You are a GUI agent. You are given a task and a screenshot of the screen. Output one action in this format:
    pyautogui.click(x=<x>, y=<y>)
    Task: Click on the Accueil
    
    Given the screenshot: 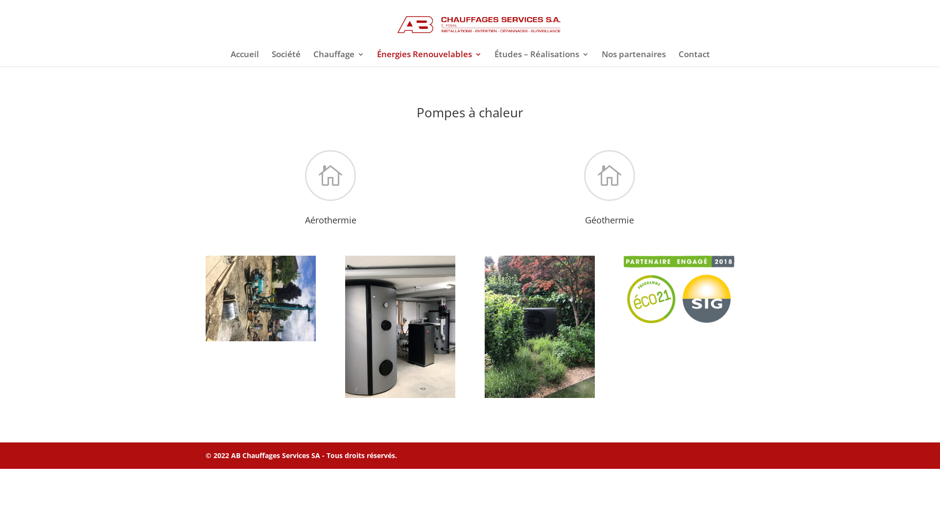 What is the action you would take?
    pyautogui.click(x=244, y=59)
    